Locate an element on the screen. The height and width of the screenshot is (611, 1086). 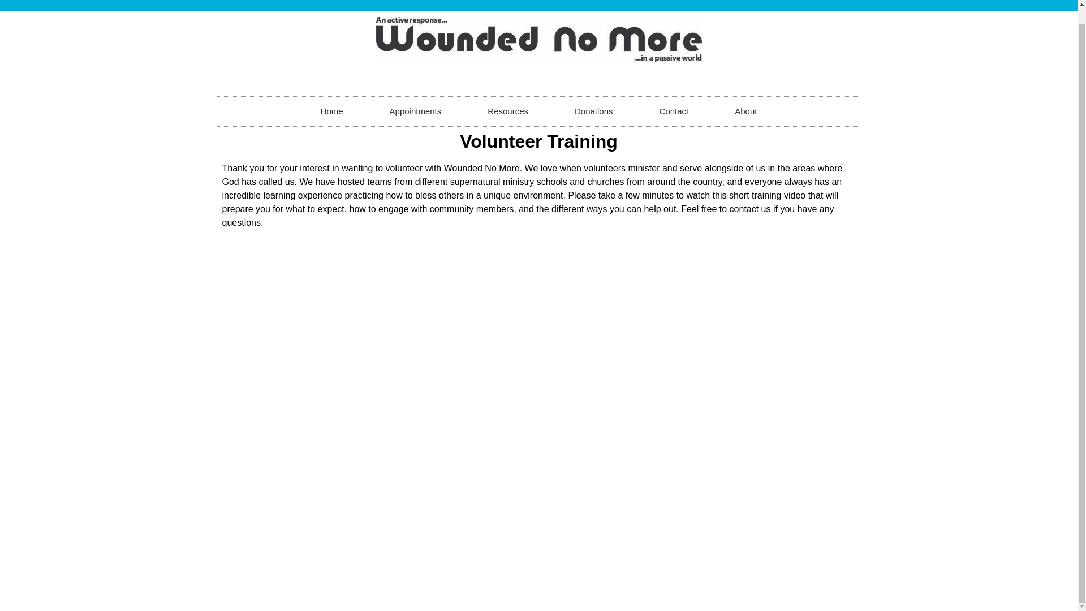
Appointments is located at coordinates (415, 111).